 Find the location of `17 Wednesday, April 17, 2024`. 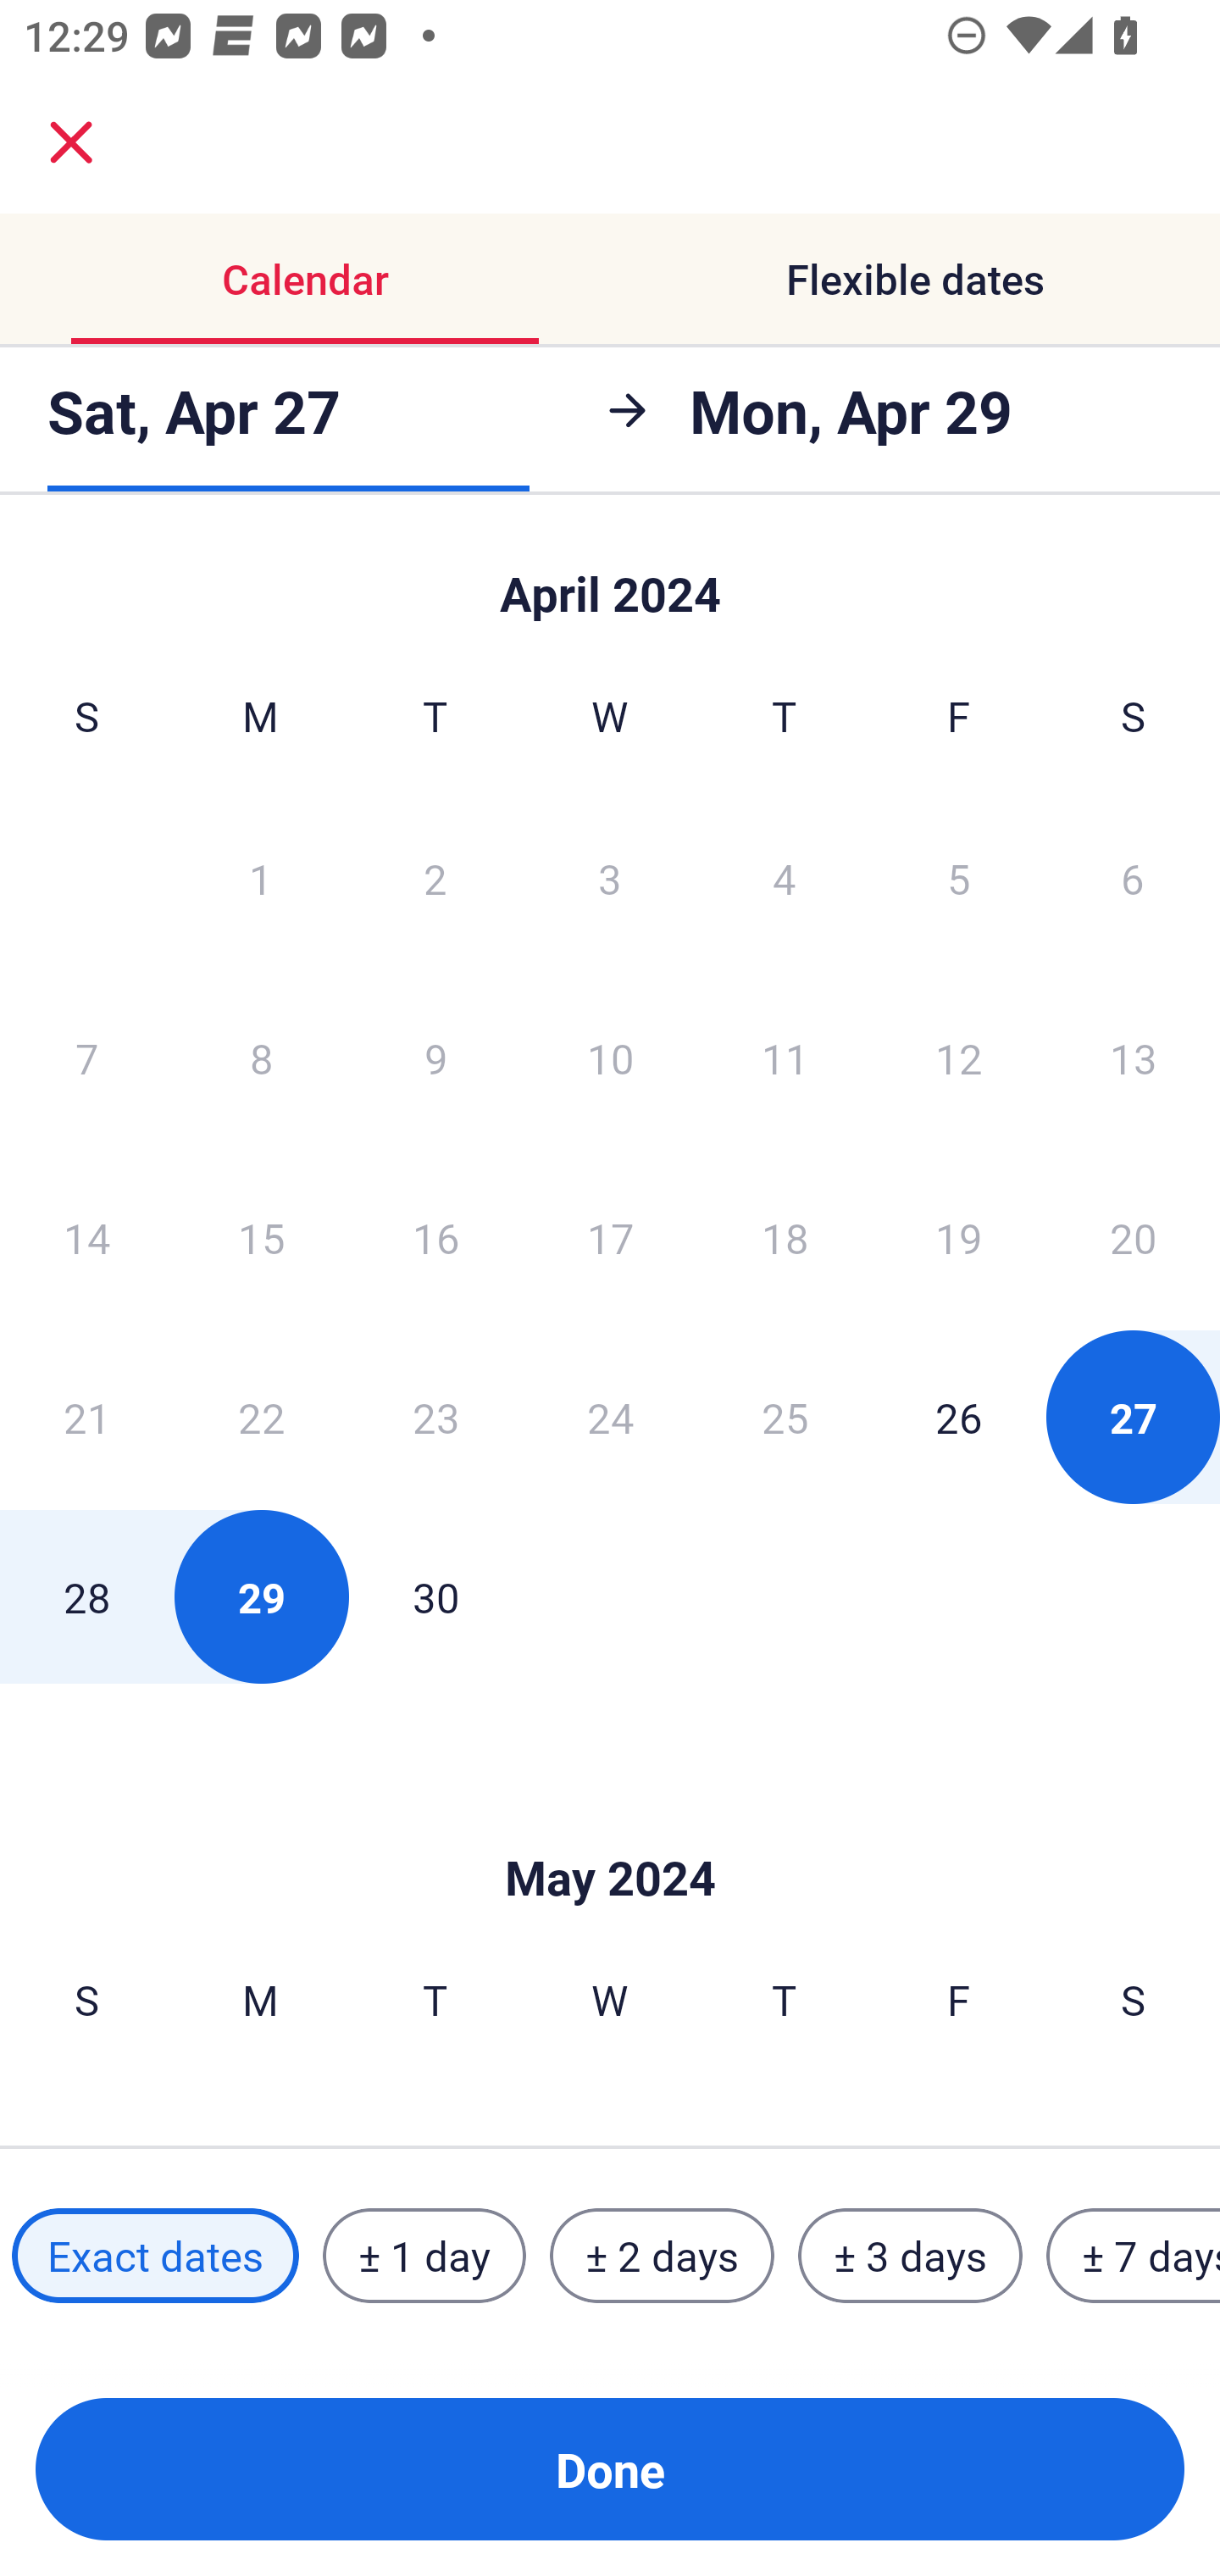

17 Wednesday, April 17, 2024 is located at coordinates (610, 1237).